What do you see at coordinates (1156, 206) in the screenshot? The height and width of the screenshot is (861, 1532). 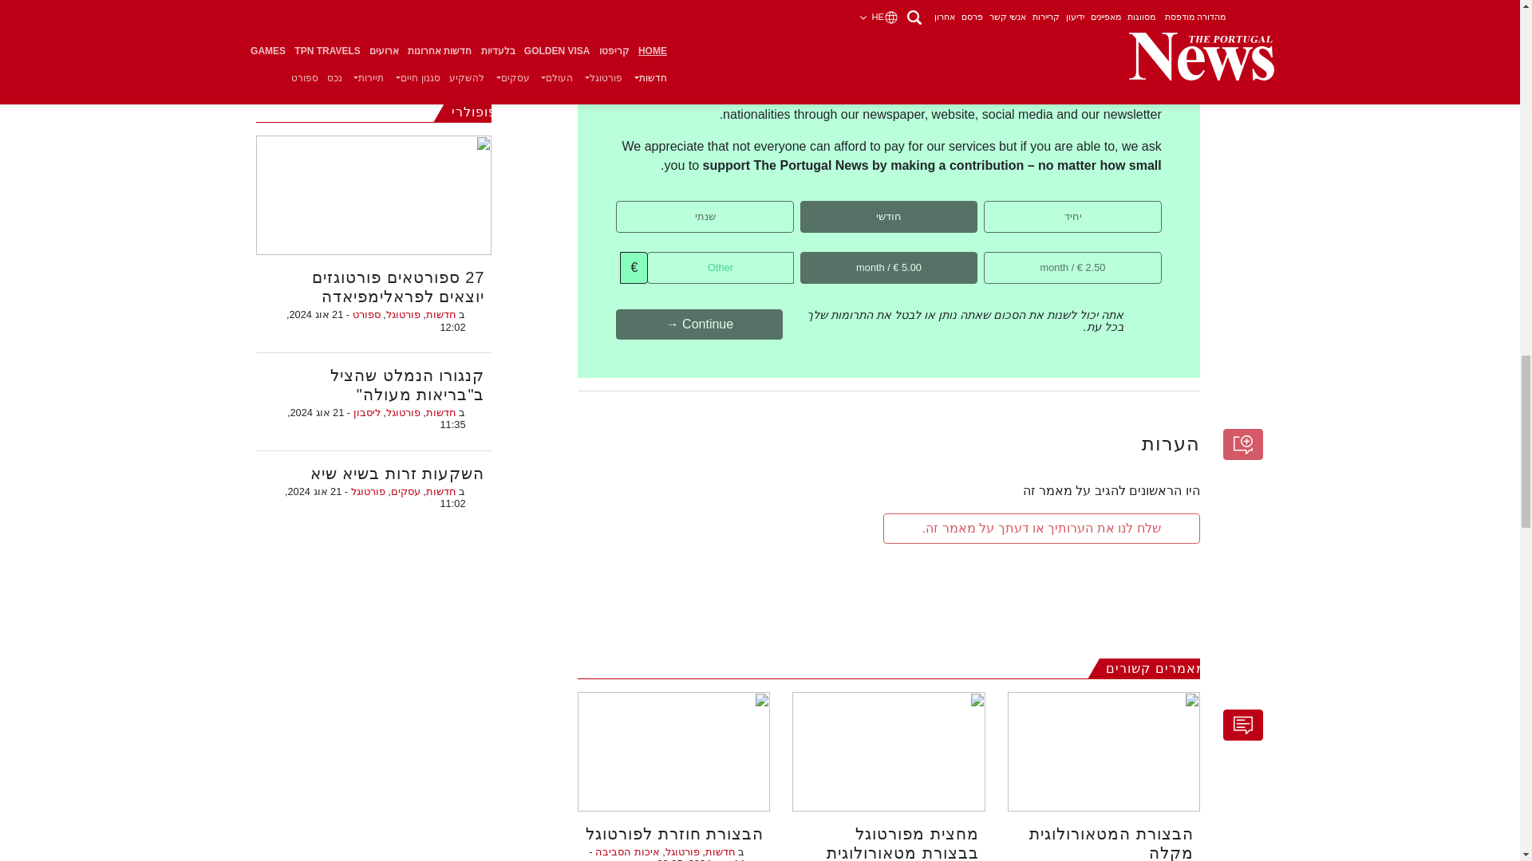 I see `single` at bounding box center [1156, 206].